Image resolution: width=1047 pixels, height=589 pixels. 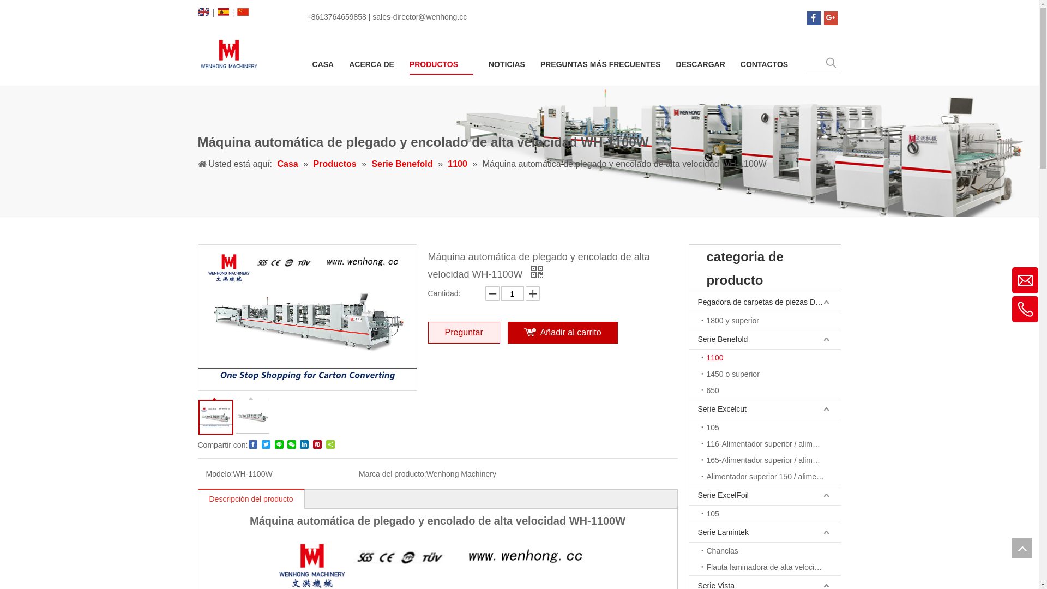 What do you see at coordinates (507, 63) in the screenshot?
I see `NOTICIAS` at bounding box center [507, 63].